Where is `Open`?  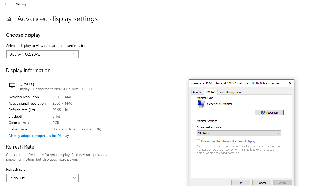 Open is located at coordinates (279, 133).